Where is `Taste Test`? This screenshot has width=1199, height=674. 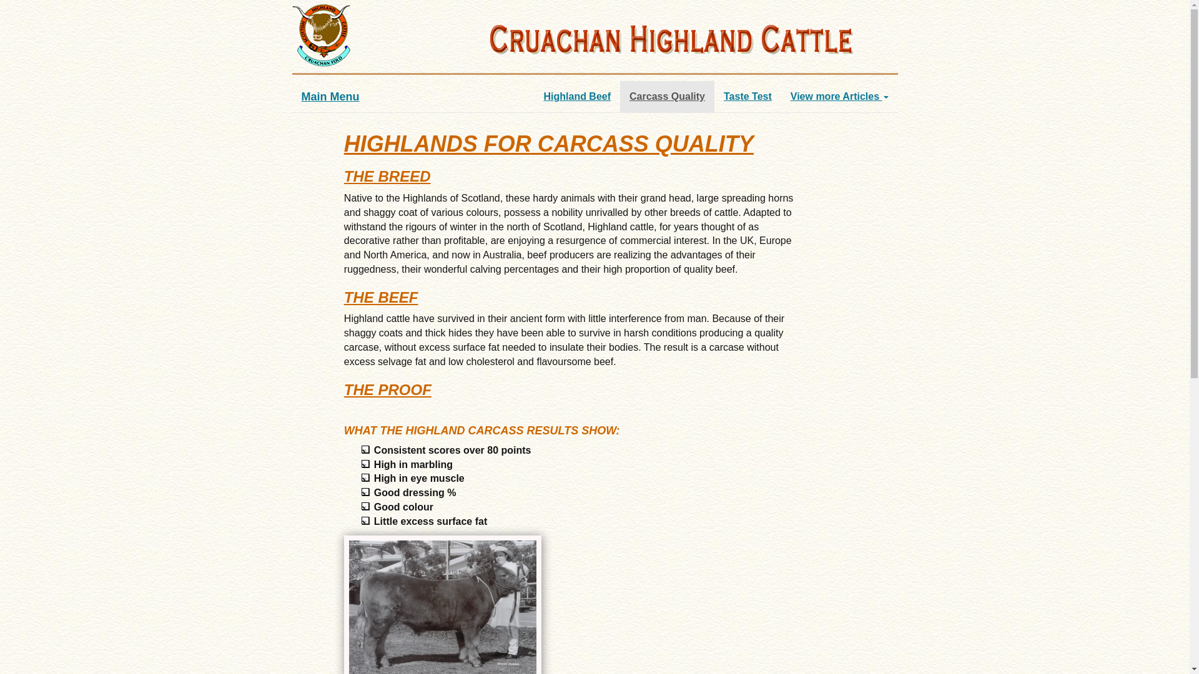 Taste Test is located at coordinates (748, 97).